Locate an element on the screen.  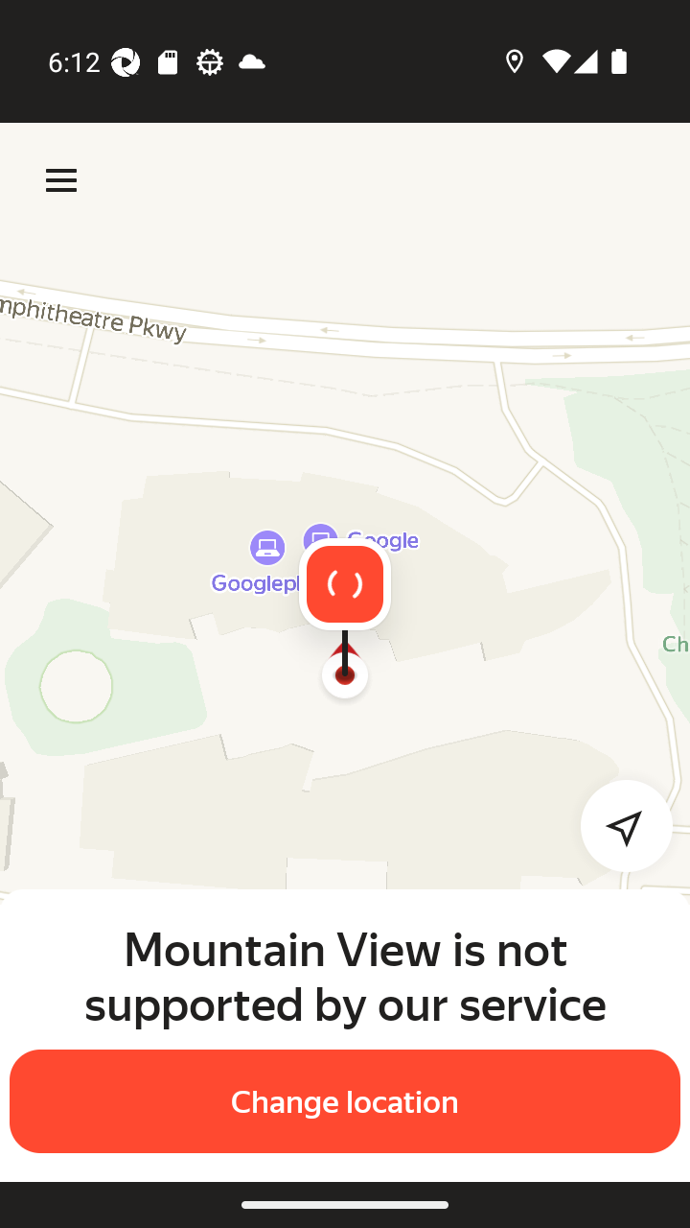
Mountain View is not supported by our service is located at coordinates (345, 976).